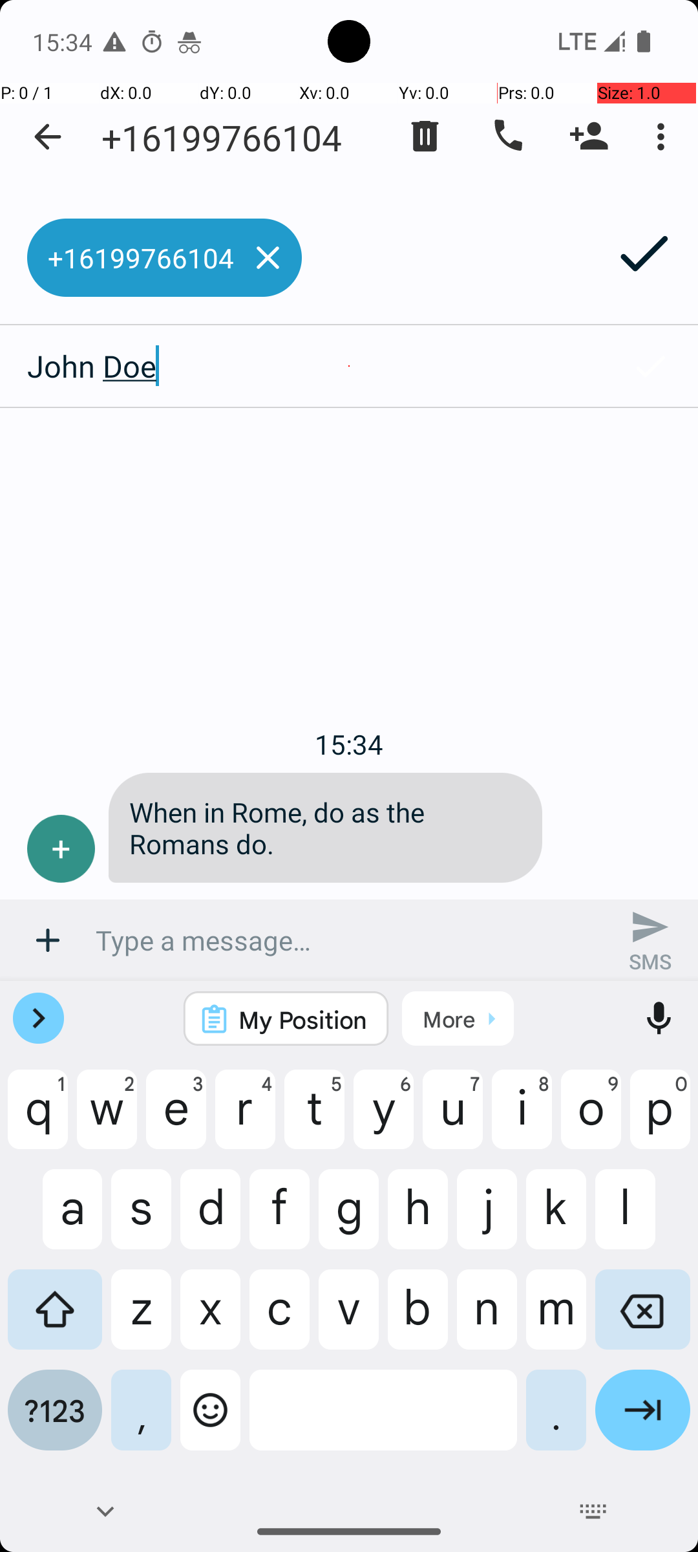 The image size is (698, 1552). Describe the element at coordinates (650, 366) in the screenshot. I see `Confirm selection` at that location.